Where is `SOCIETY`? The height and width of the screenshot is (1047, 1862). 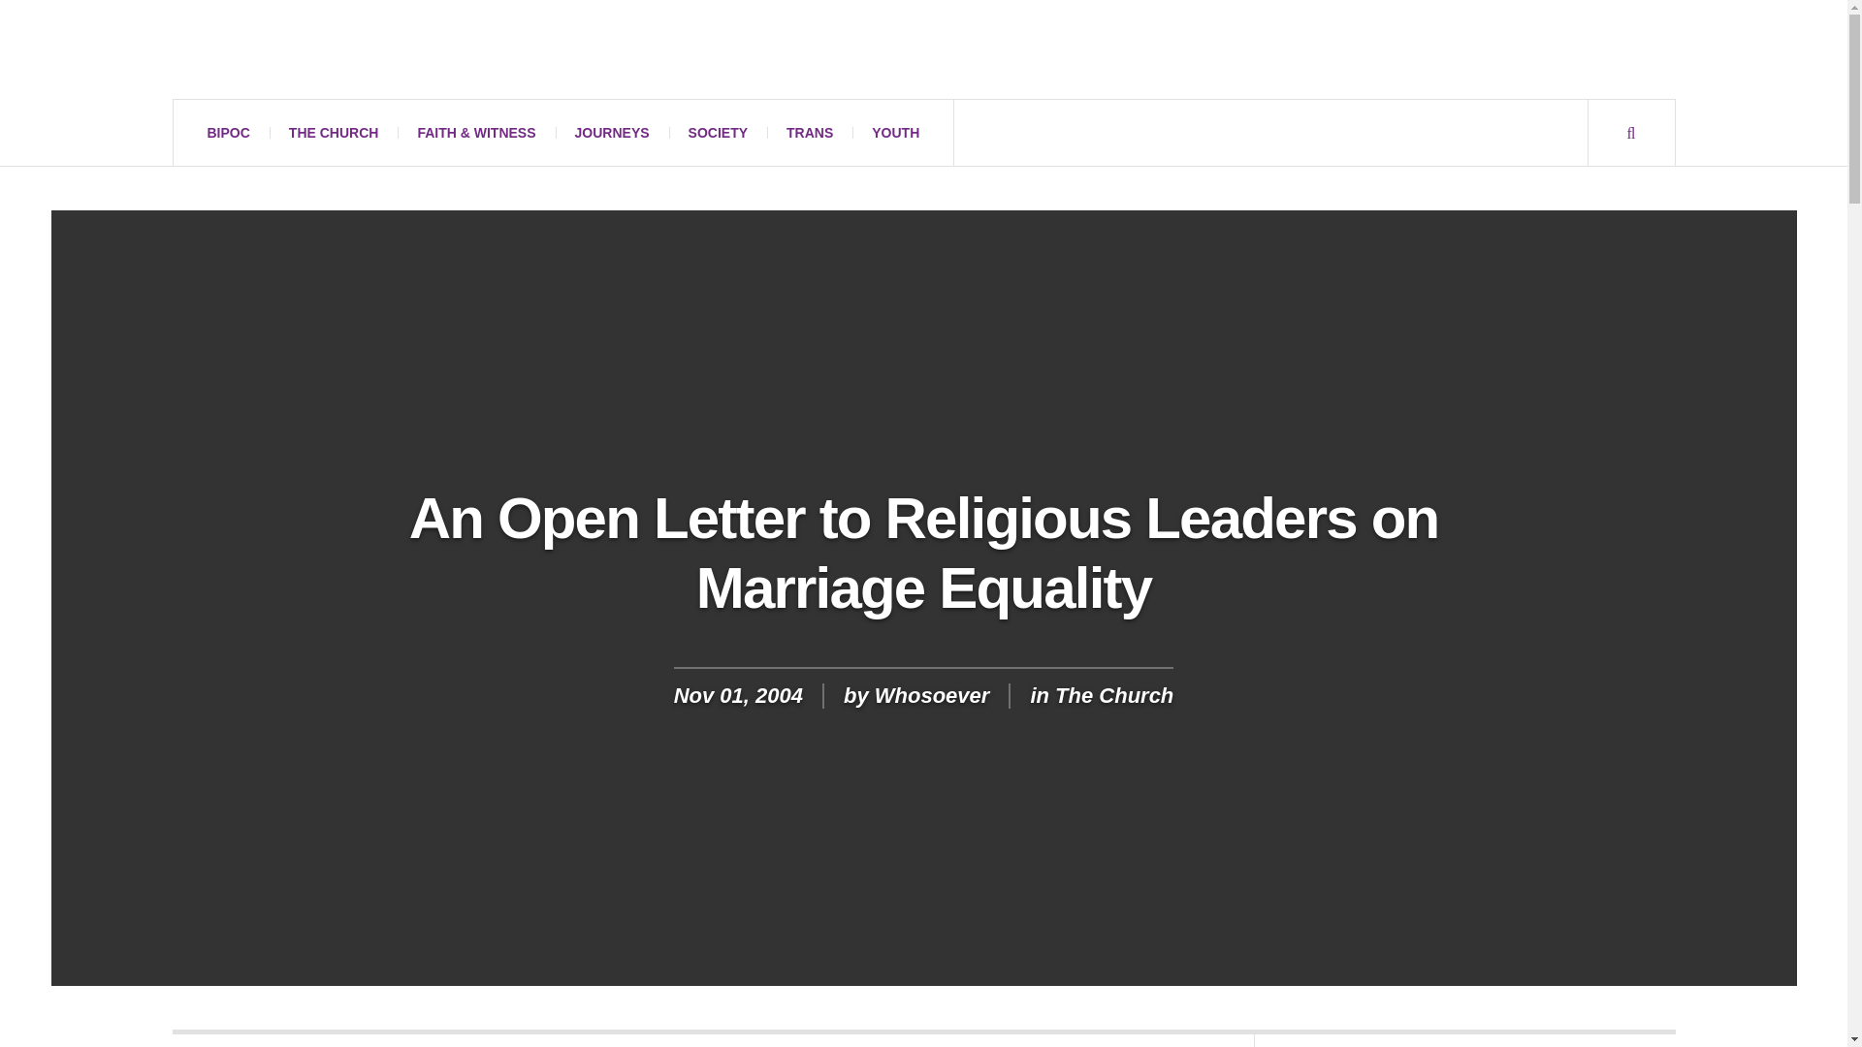
SOCIETY is located at coordinates (718, 132).